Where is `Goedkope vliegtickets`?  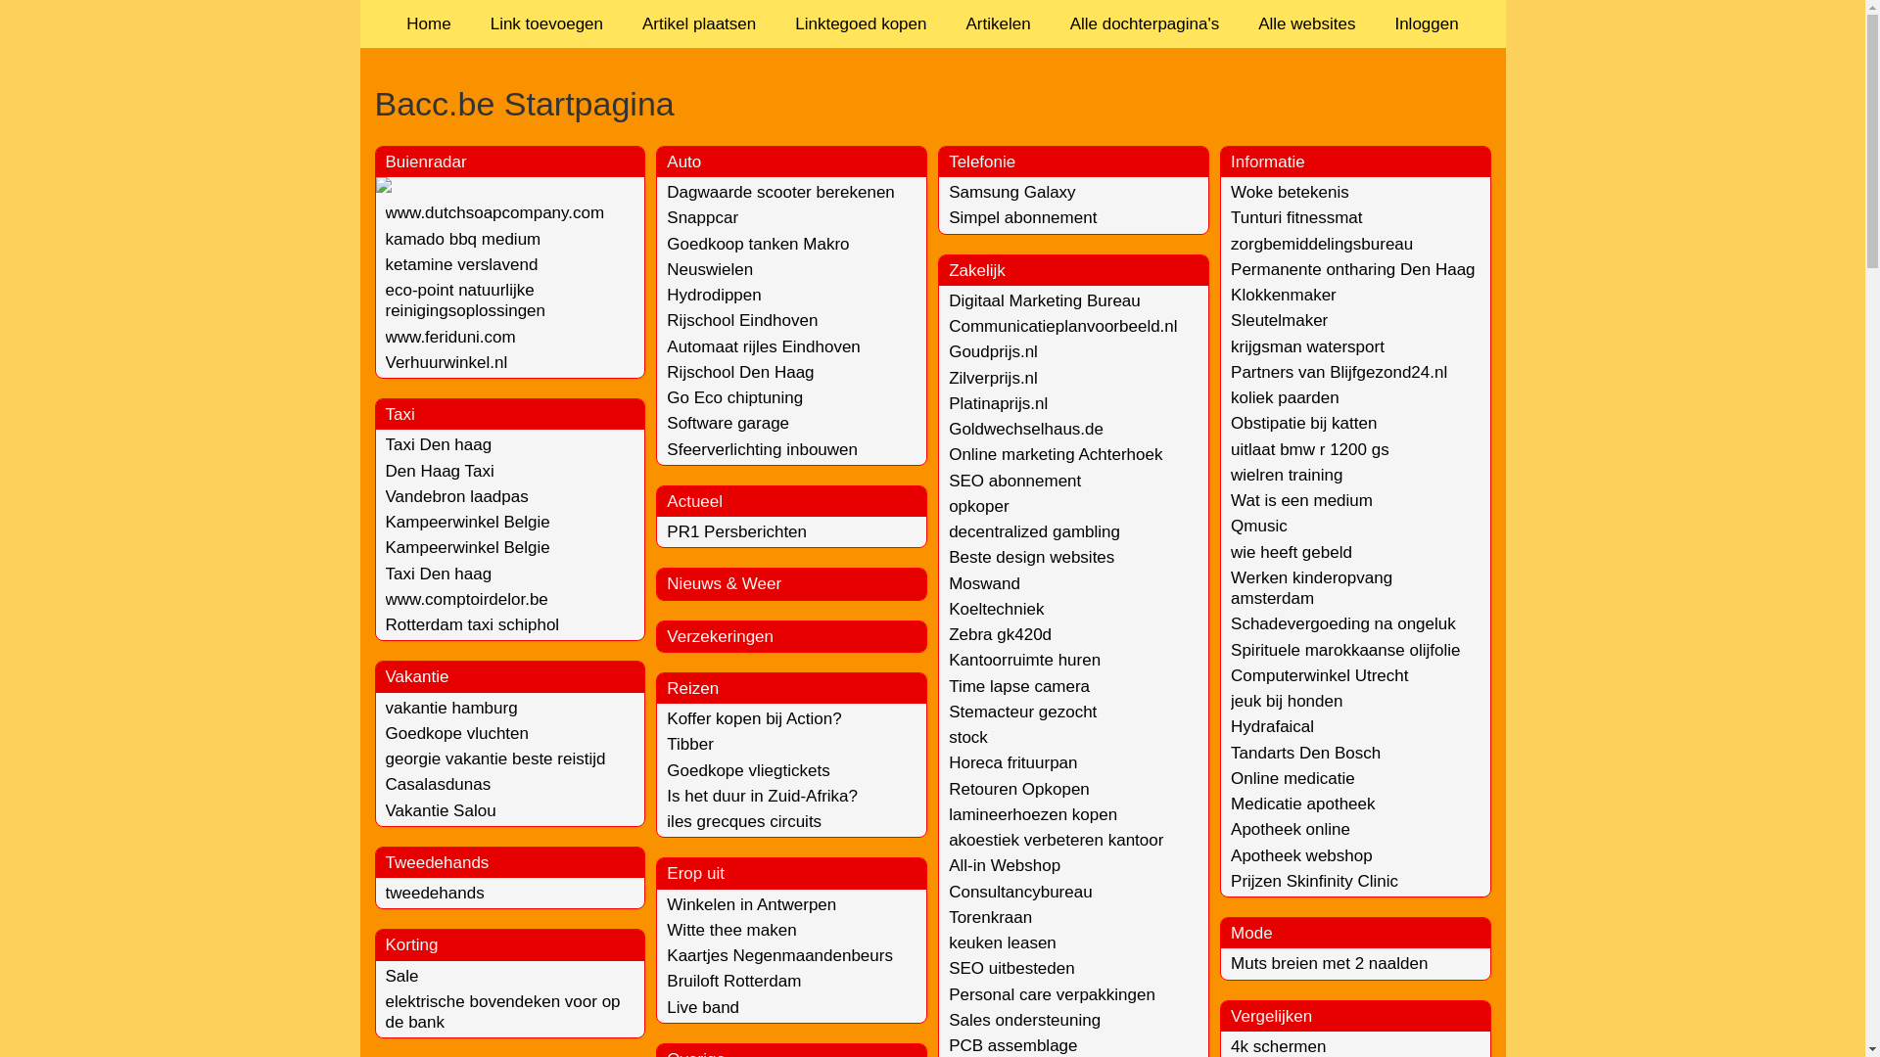 Goedkope vliegtickets is located at coordinates (748, 771).